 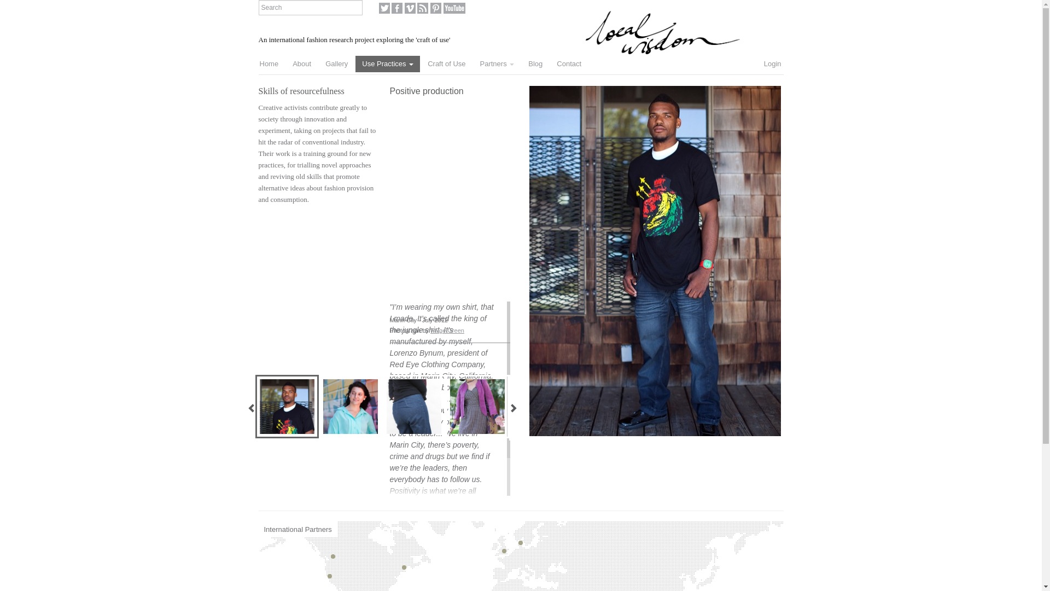 I want to click on Home, so click(x=269, y=63).